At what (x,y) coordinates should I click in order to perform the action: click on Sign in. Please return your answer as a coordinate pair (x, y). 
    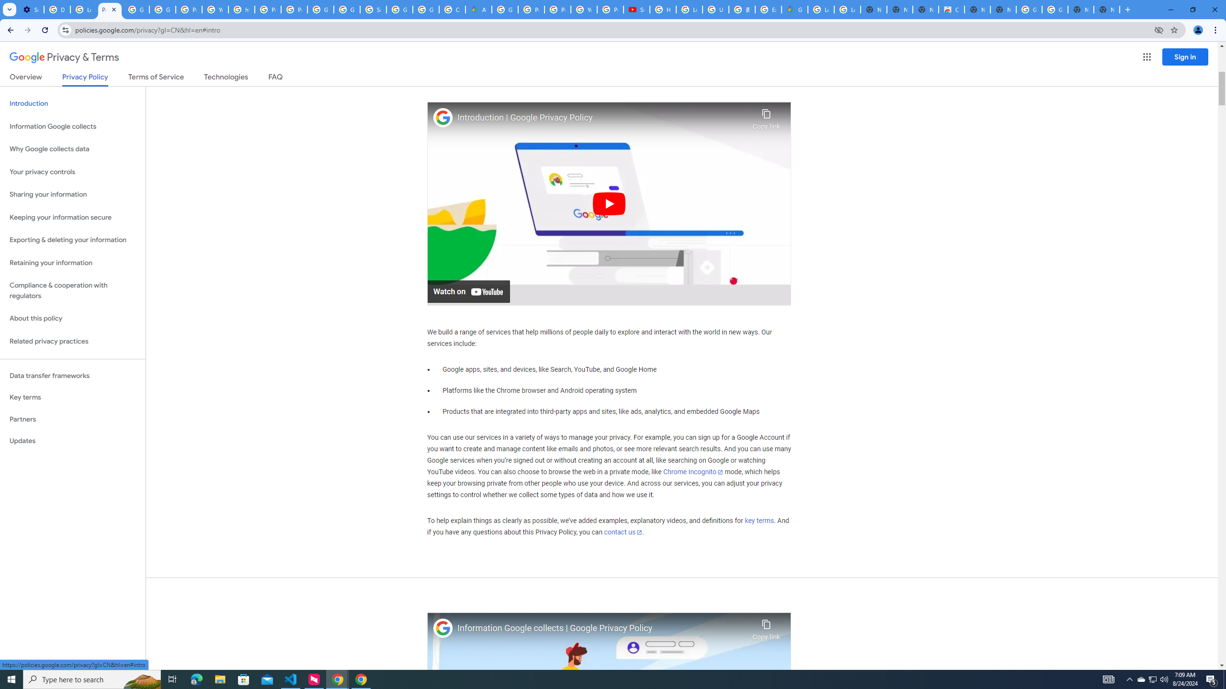
    Looking at the image, I should click on (1185, 56).